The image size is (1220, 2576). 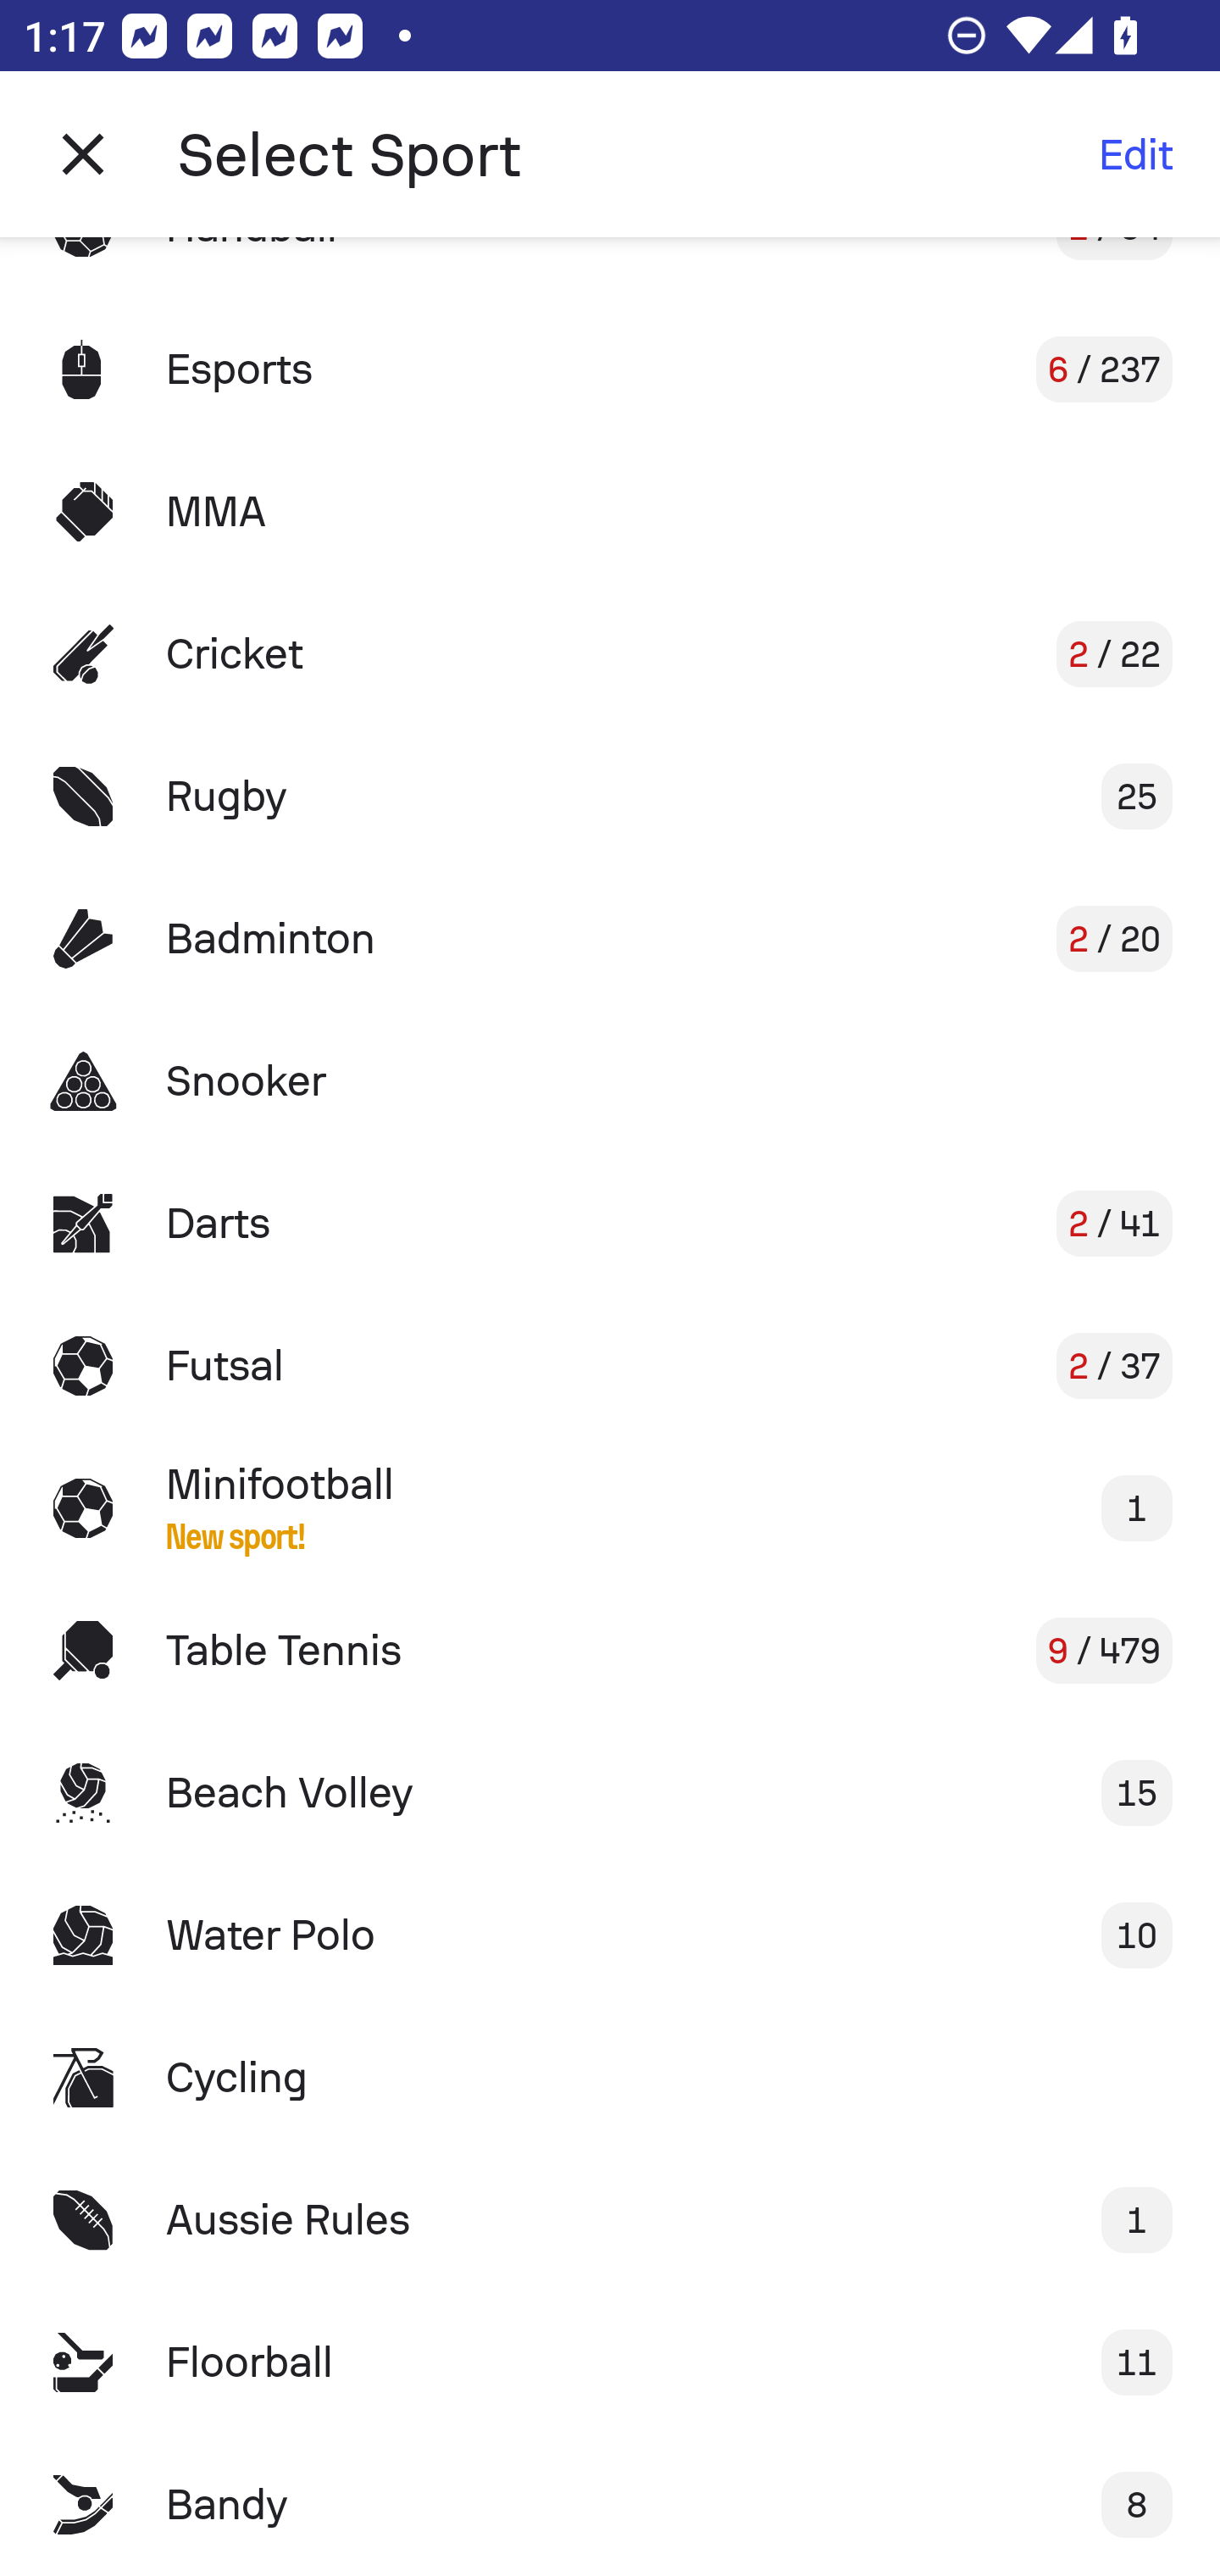 What do you see at coordinates (610, 2078) in the screenshot?
I see `Cycling` at bounding box center [610, 2078].